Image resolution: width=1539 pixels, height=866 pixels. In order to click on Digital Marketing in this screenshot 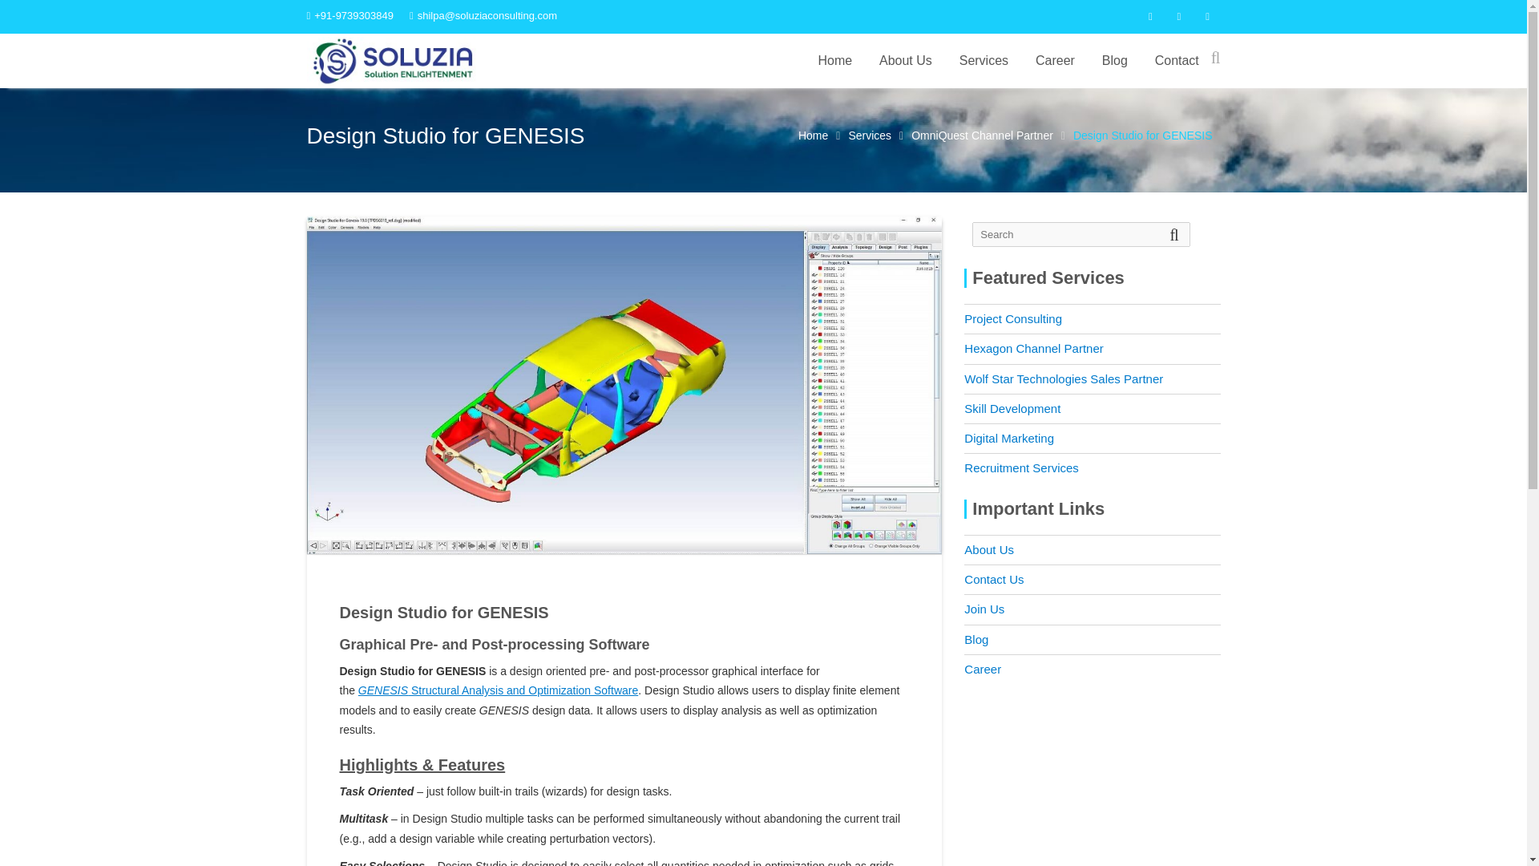, I will do `click(1009, 438)`.